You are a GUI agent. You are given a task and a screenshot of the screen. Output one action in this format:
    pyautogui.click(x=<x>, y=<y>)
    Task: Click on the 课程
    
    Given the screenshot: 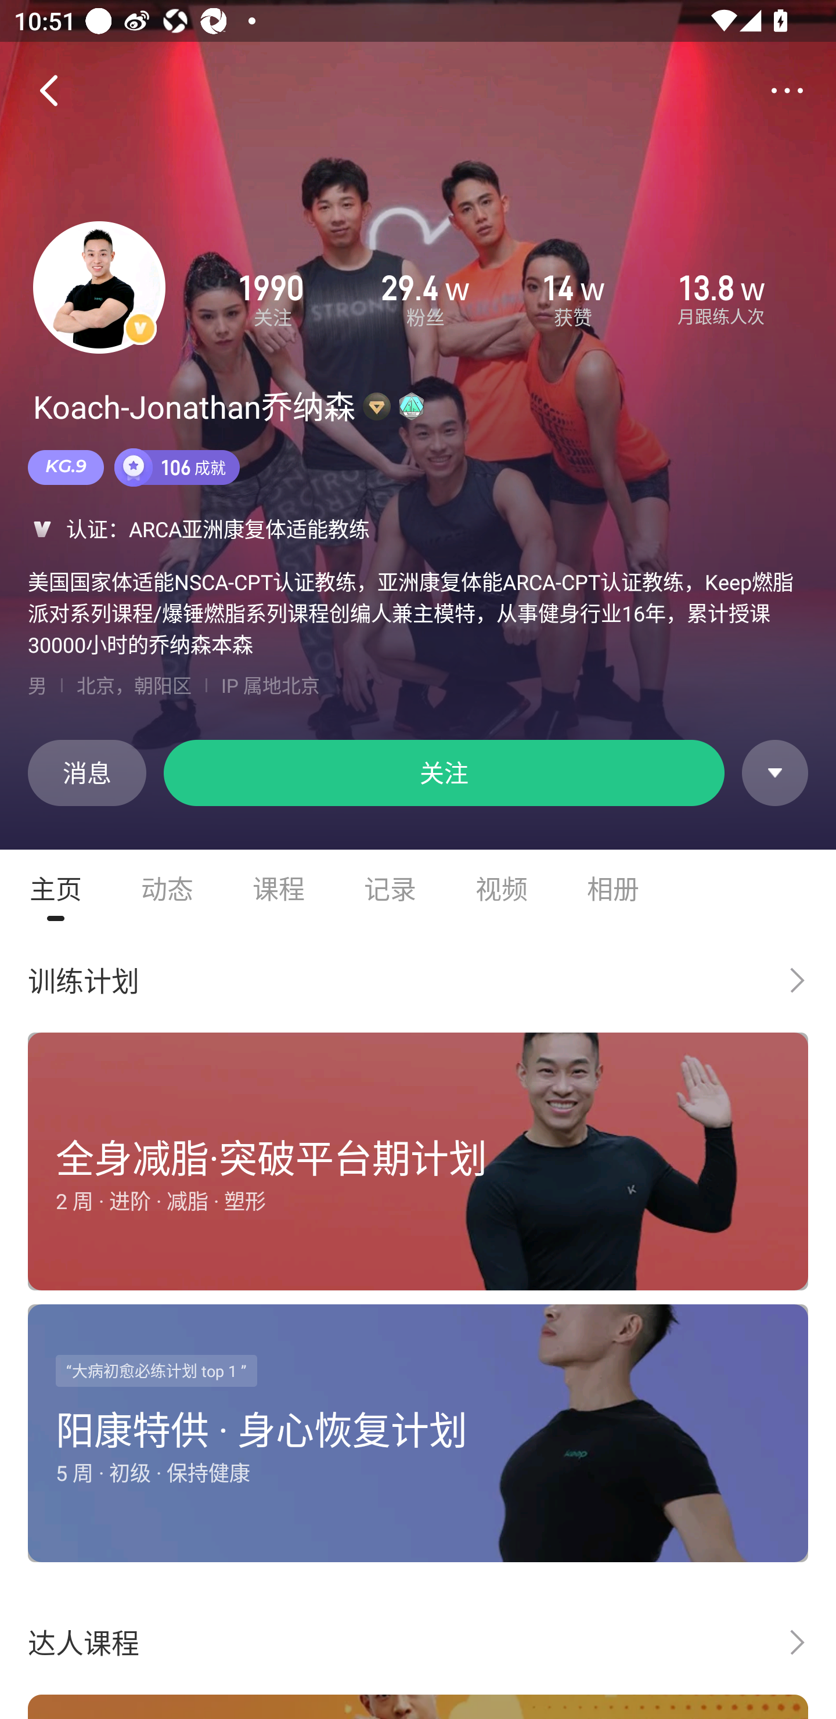 What is the action you would take?
    pyautogui.click(x=279, y=889)
    